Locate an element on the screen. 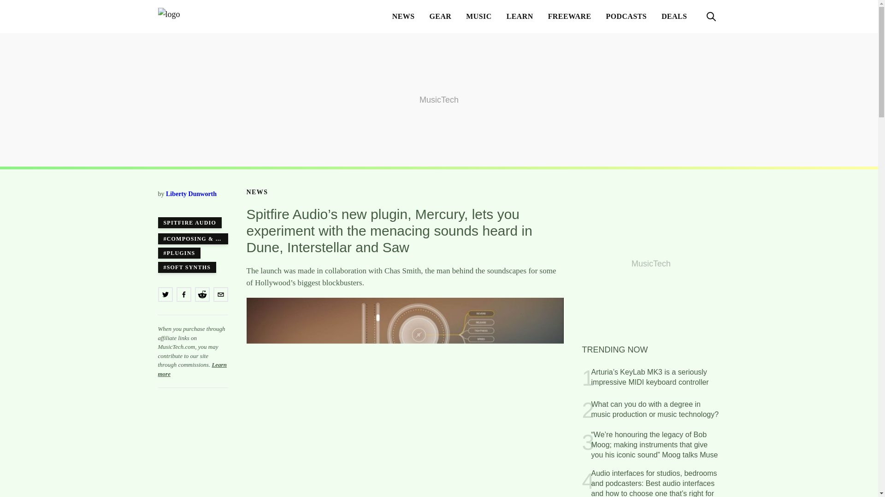 Image resolution: width=885 pixels, height=497 pixels. LEARN is located at coordinates (520, 17).